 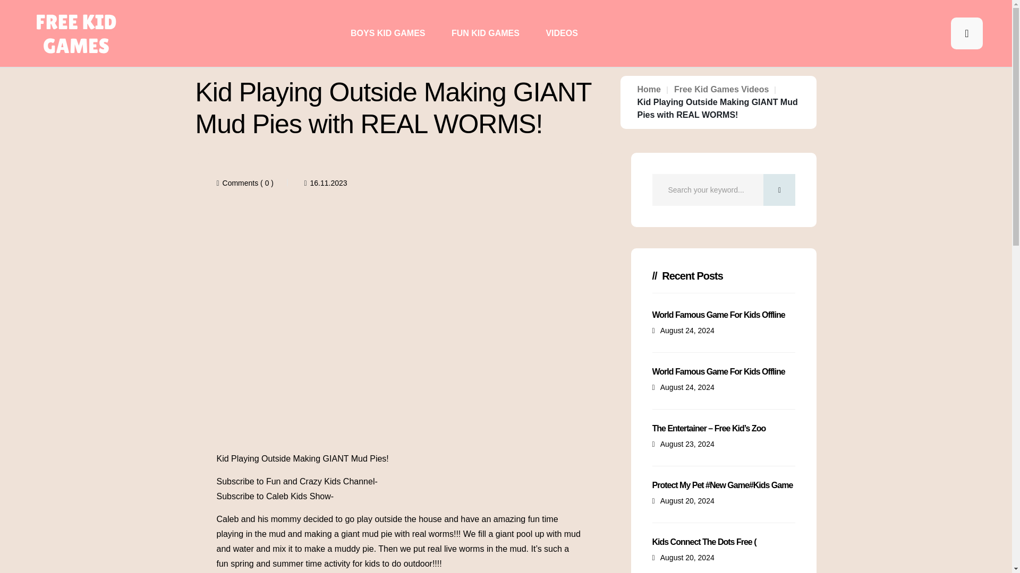 What do you see at coordinates (721, 89) in the screenshot?
I see `Free Kid Games Videos` at bounding box center [721, 89].